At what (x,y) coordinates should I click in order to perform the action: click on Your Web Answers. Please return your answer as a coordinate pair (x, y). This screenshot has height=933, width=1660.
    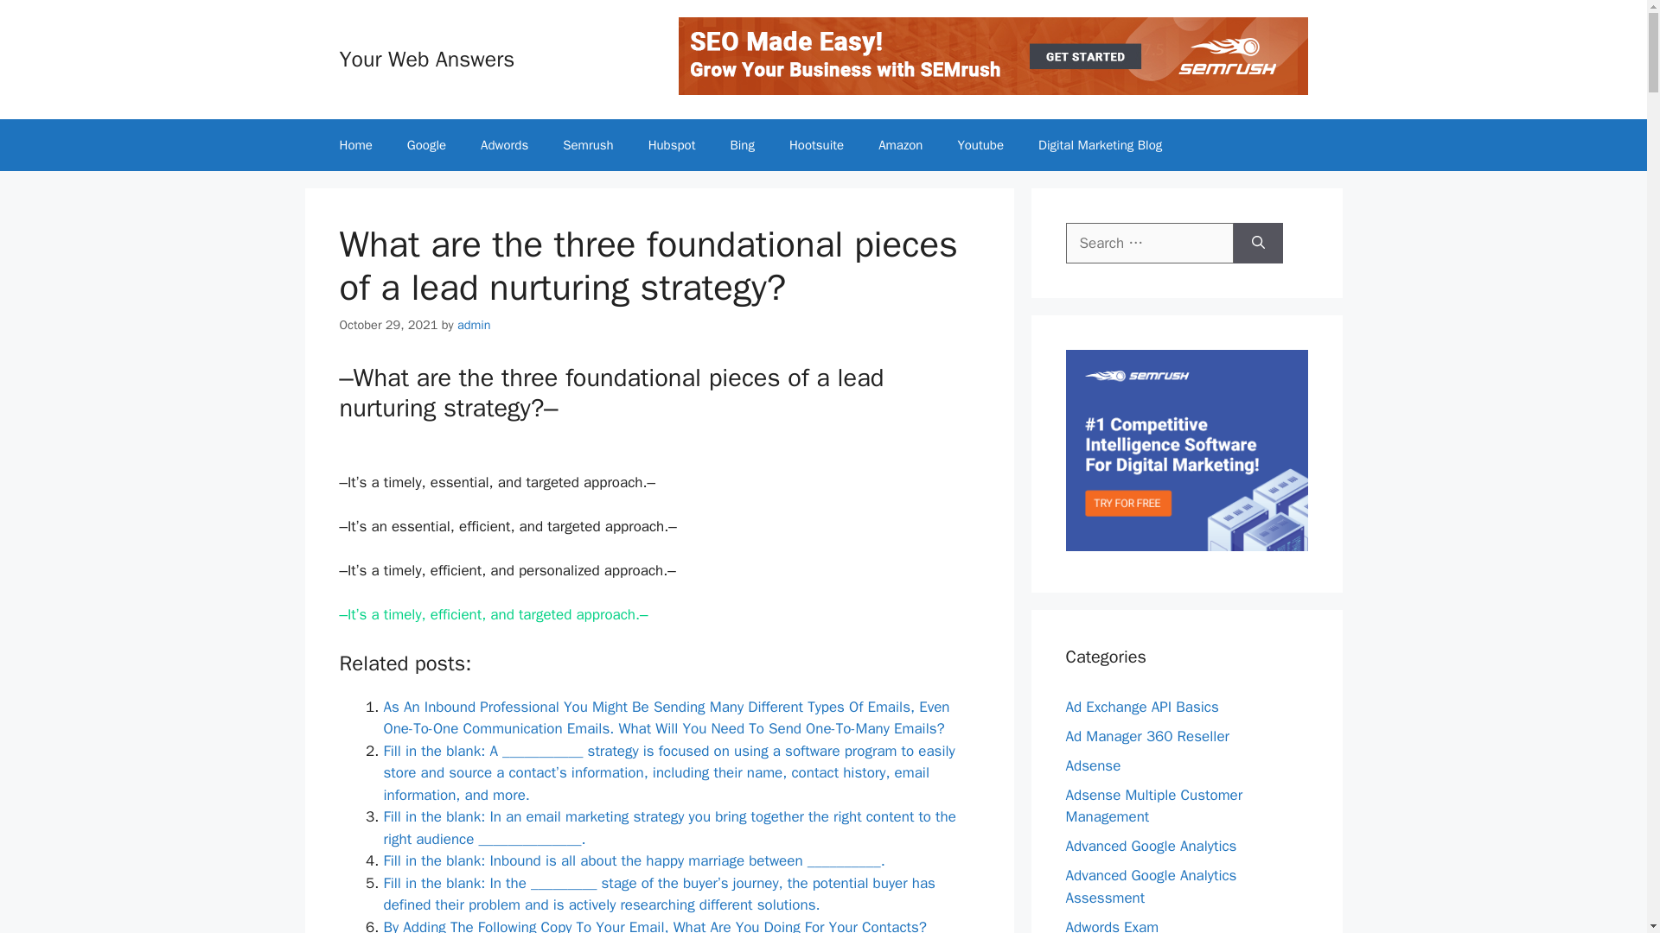
    Looking at the image, I should click on (426, 59).